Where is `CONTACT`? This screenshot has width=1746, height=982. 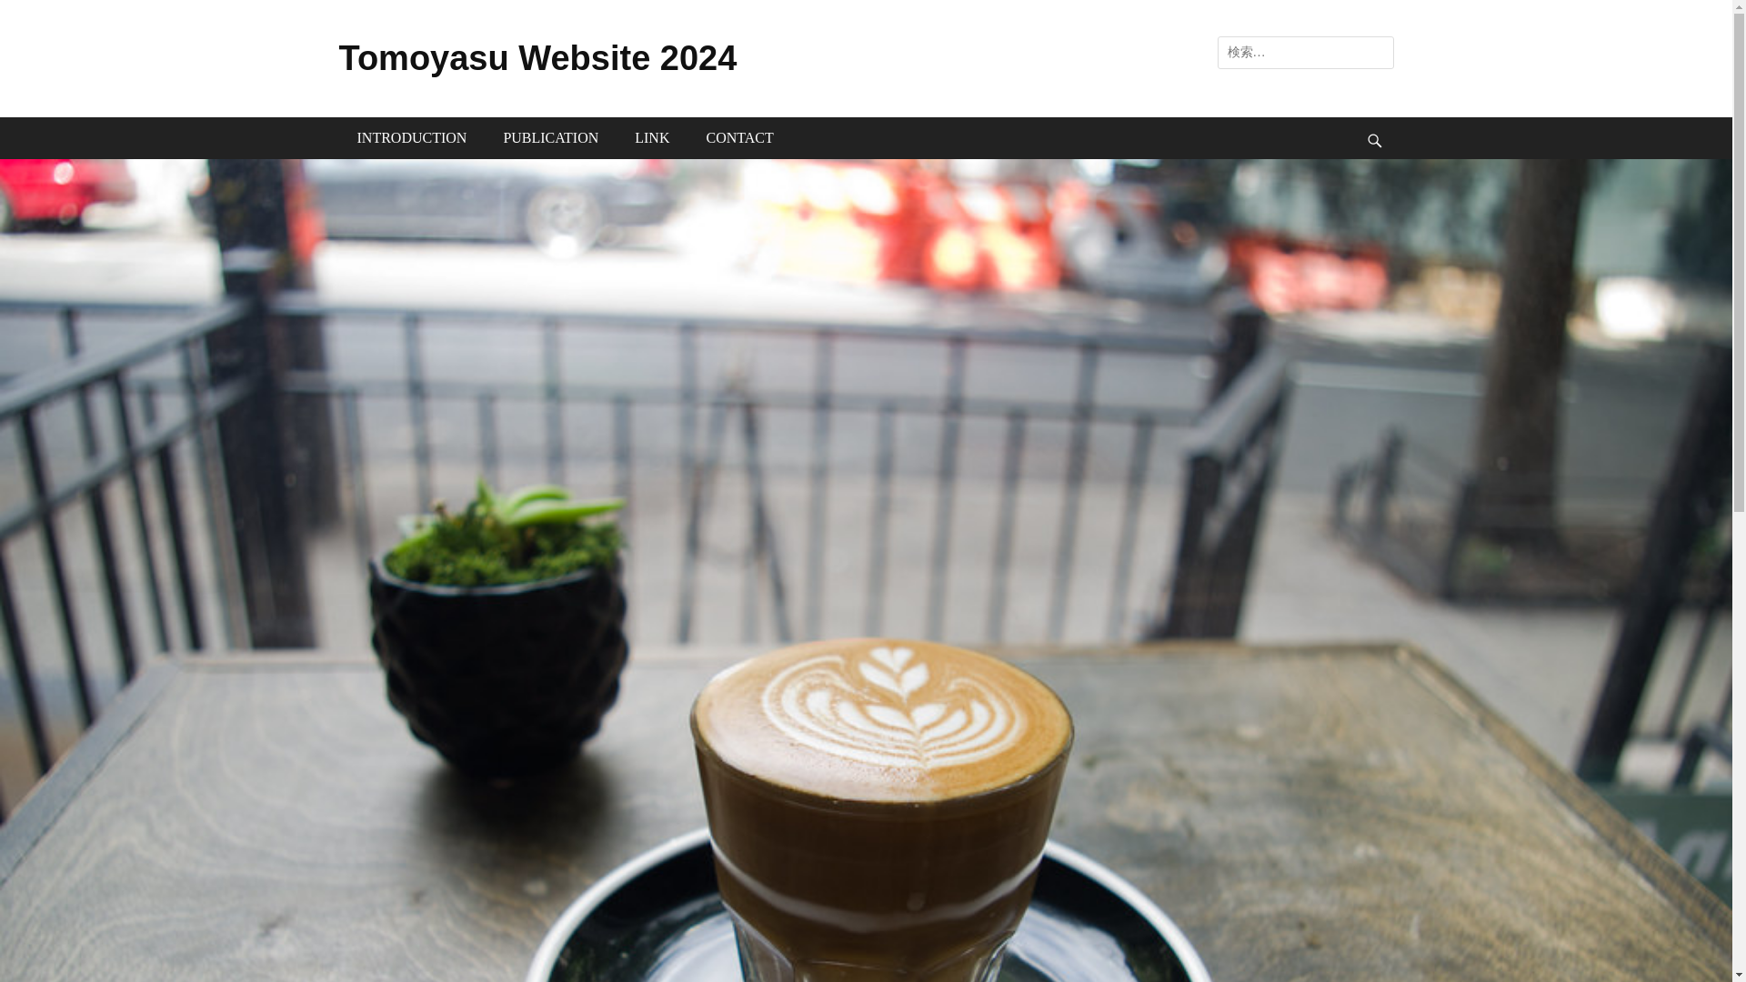
CONTACT is located at coordinates (738, 137).